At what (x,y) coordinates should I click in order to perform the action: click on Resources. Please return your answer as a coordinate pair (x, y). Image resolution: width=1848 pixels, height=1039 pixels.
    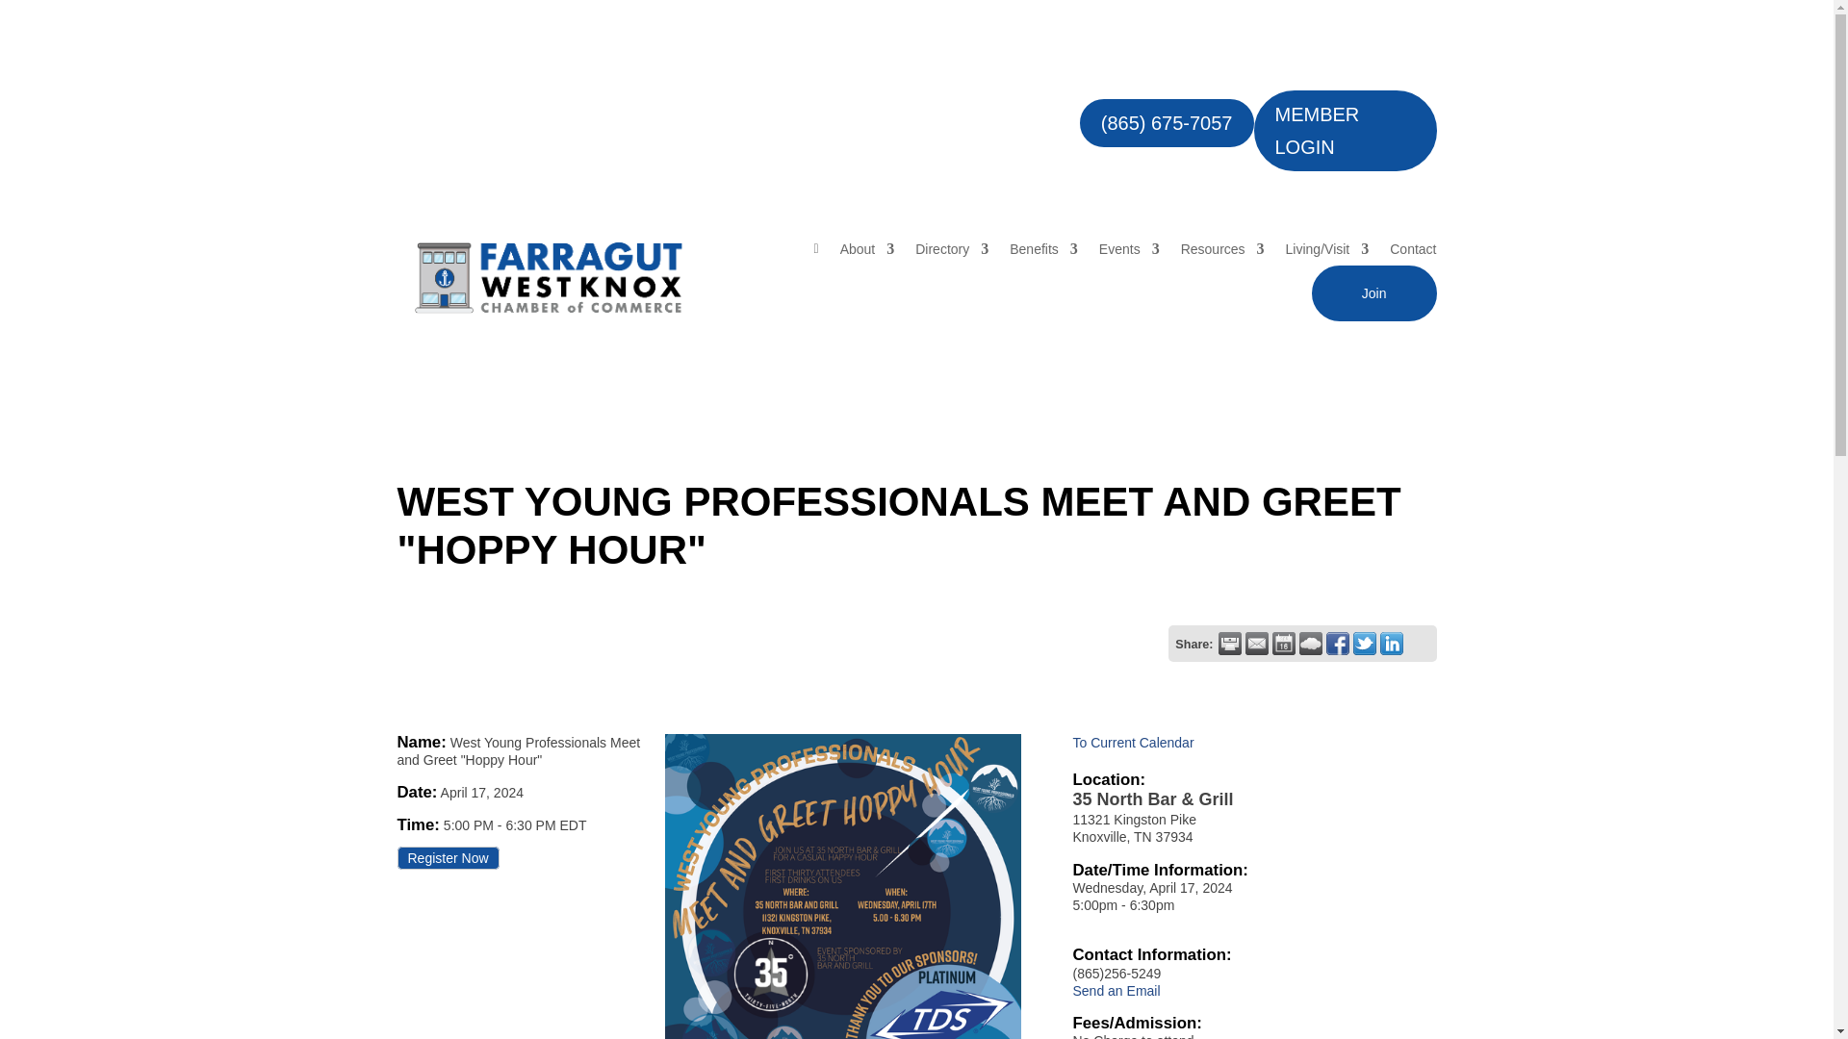
    Looking at the image, I should click on (1222, 248).